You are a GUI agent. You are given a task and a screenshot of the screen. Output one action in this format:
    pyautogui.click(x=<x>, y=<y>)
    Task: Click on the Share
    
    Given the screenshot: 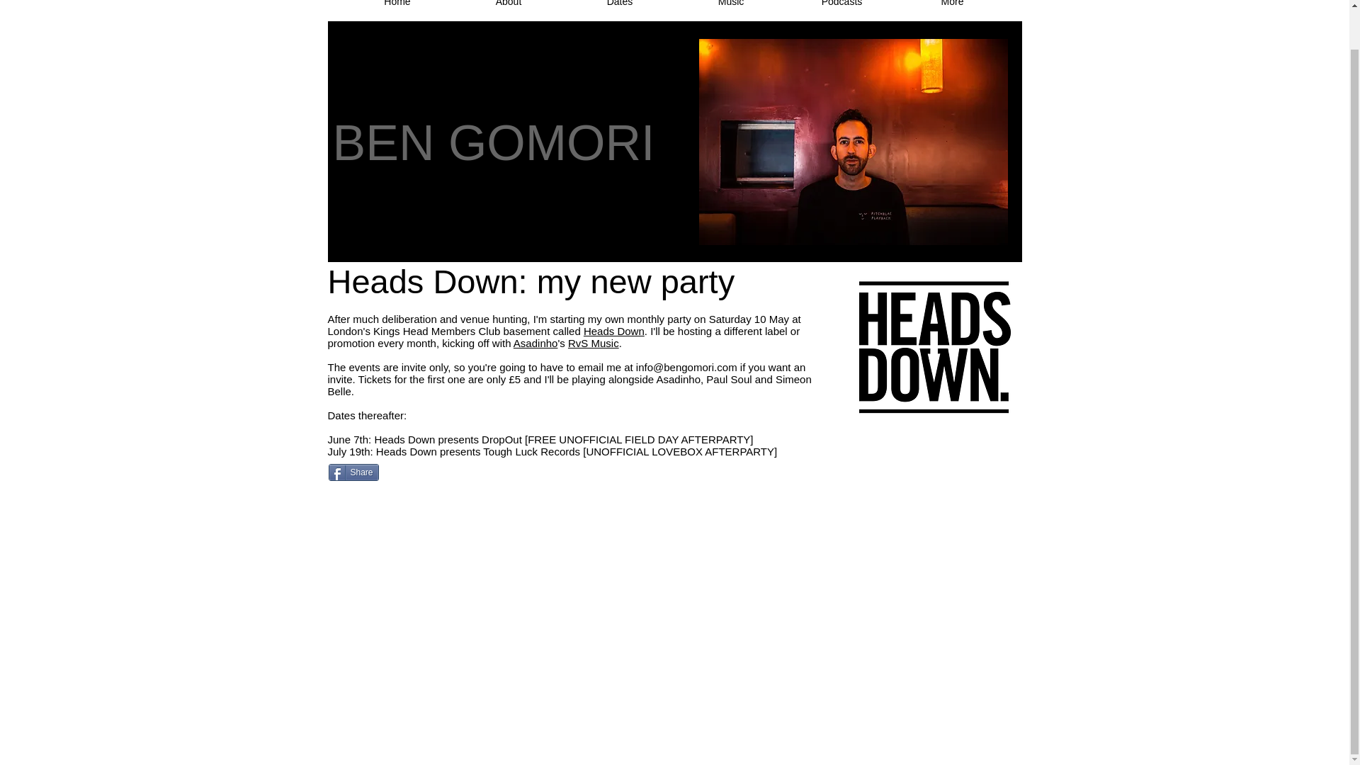 What is the action you would take?
    pyautogui.click(x=354, y=472)
    